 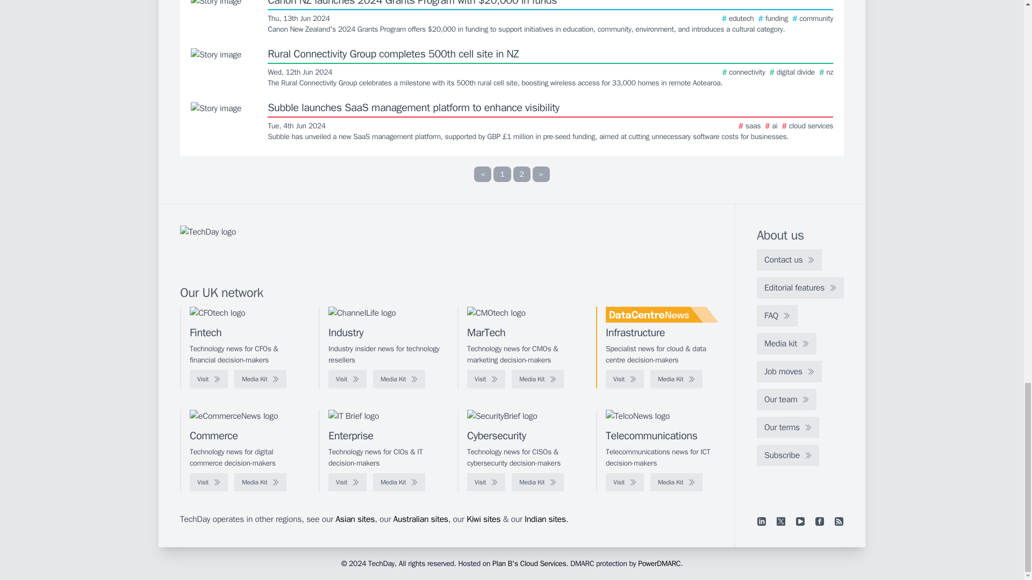 I want to click on 2, so click(x=521, y=174).